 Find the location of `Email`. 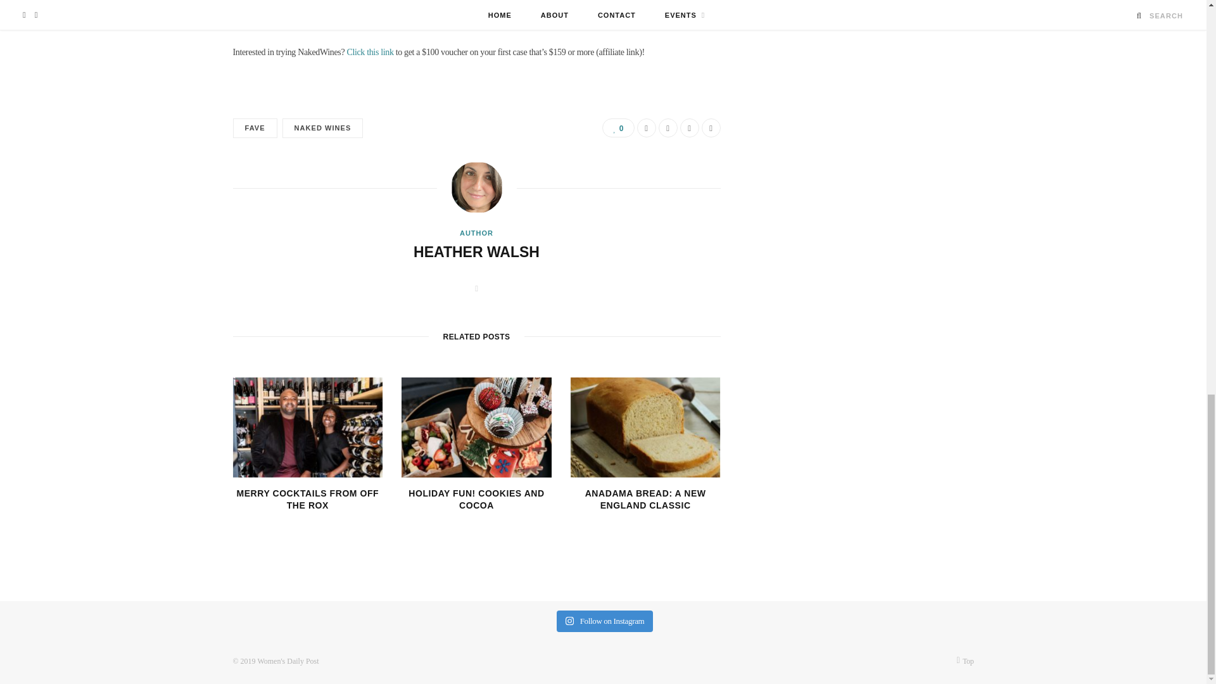

Email is located at coordinates (711, 128).